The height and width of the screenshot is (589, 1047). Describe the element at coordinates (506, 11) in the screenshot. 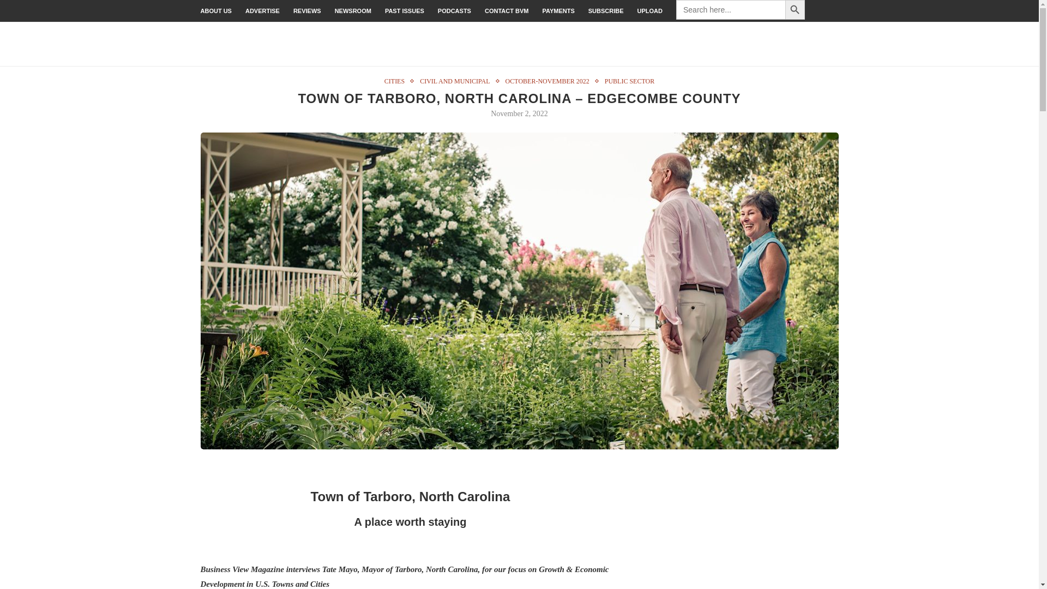

I see `Contact BVM` at that location.